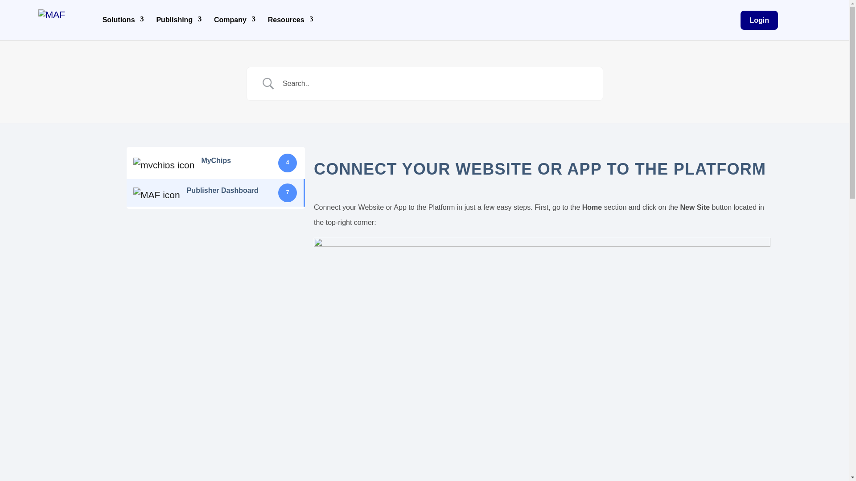 The width and height of the screenshot is (856, 481). Describe the element at coordinates (759, 20) in the screenshot. I see `Login` at that location.